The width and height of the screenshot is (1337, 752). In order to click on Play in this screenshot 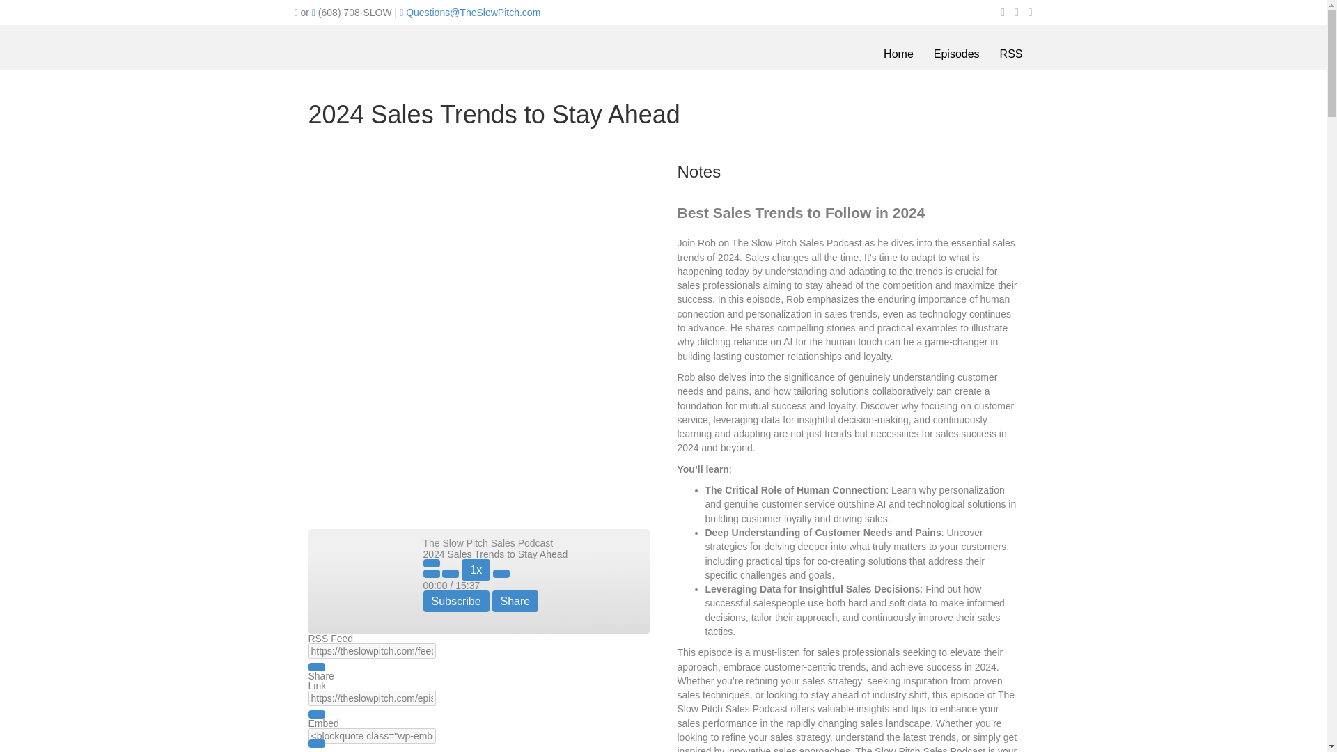, I will do `click(432, 563)`.